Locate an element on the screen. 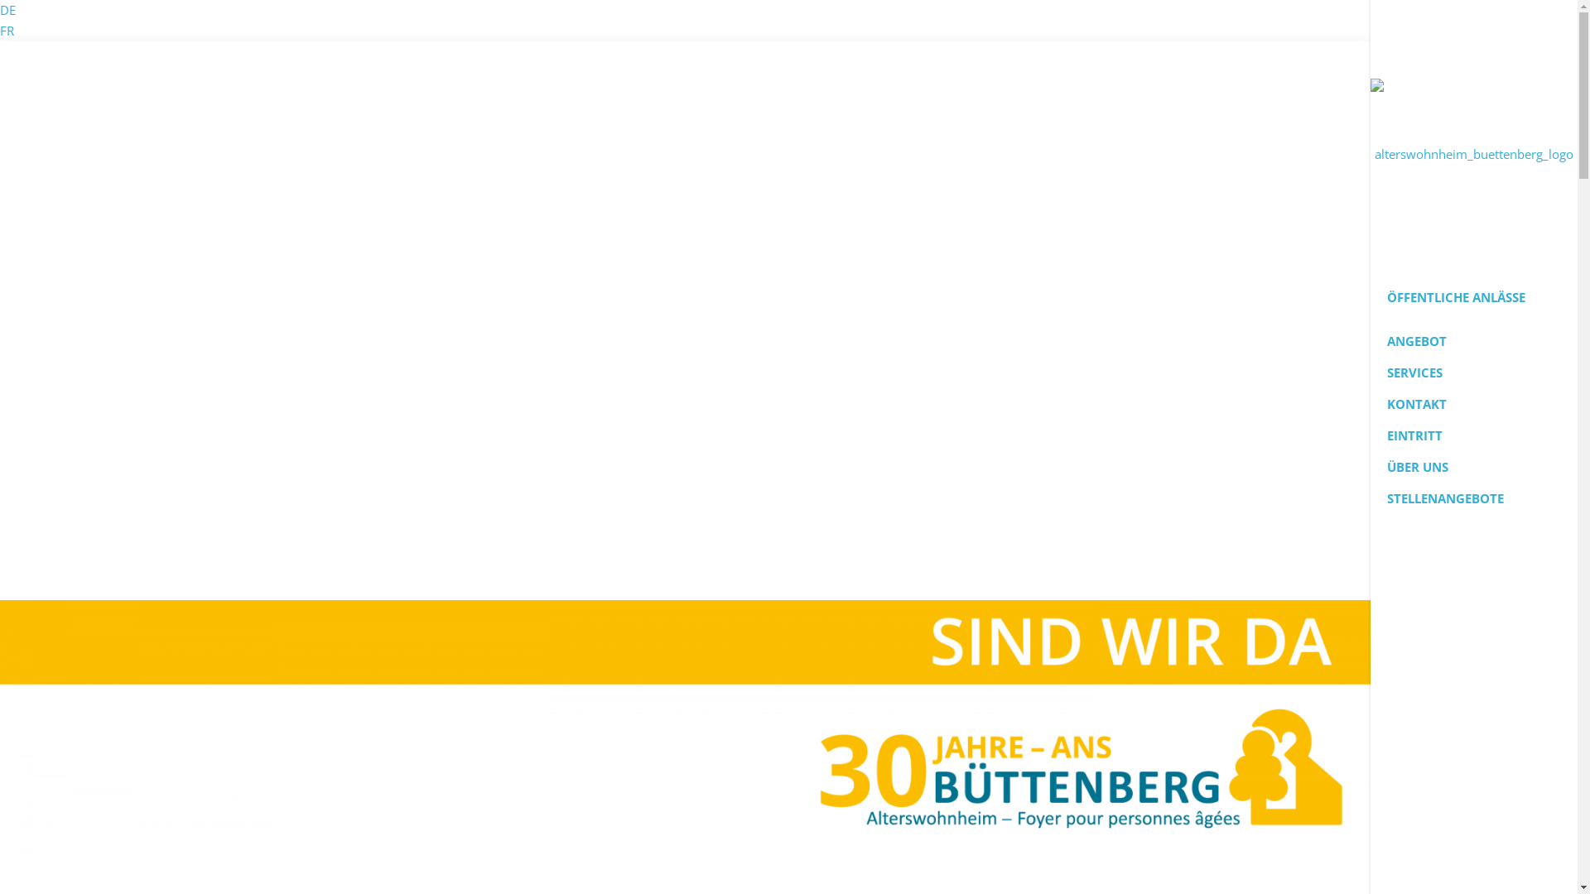 The image size is (1590, 894). KONTAKT is located at coordinates (1474, 404).